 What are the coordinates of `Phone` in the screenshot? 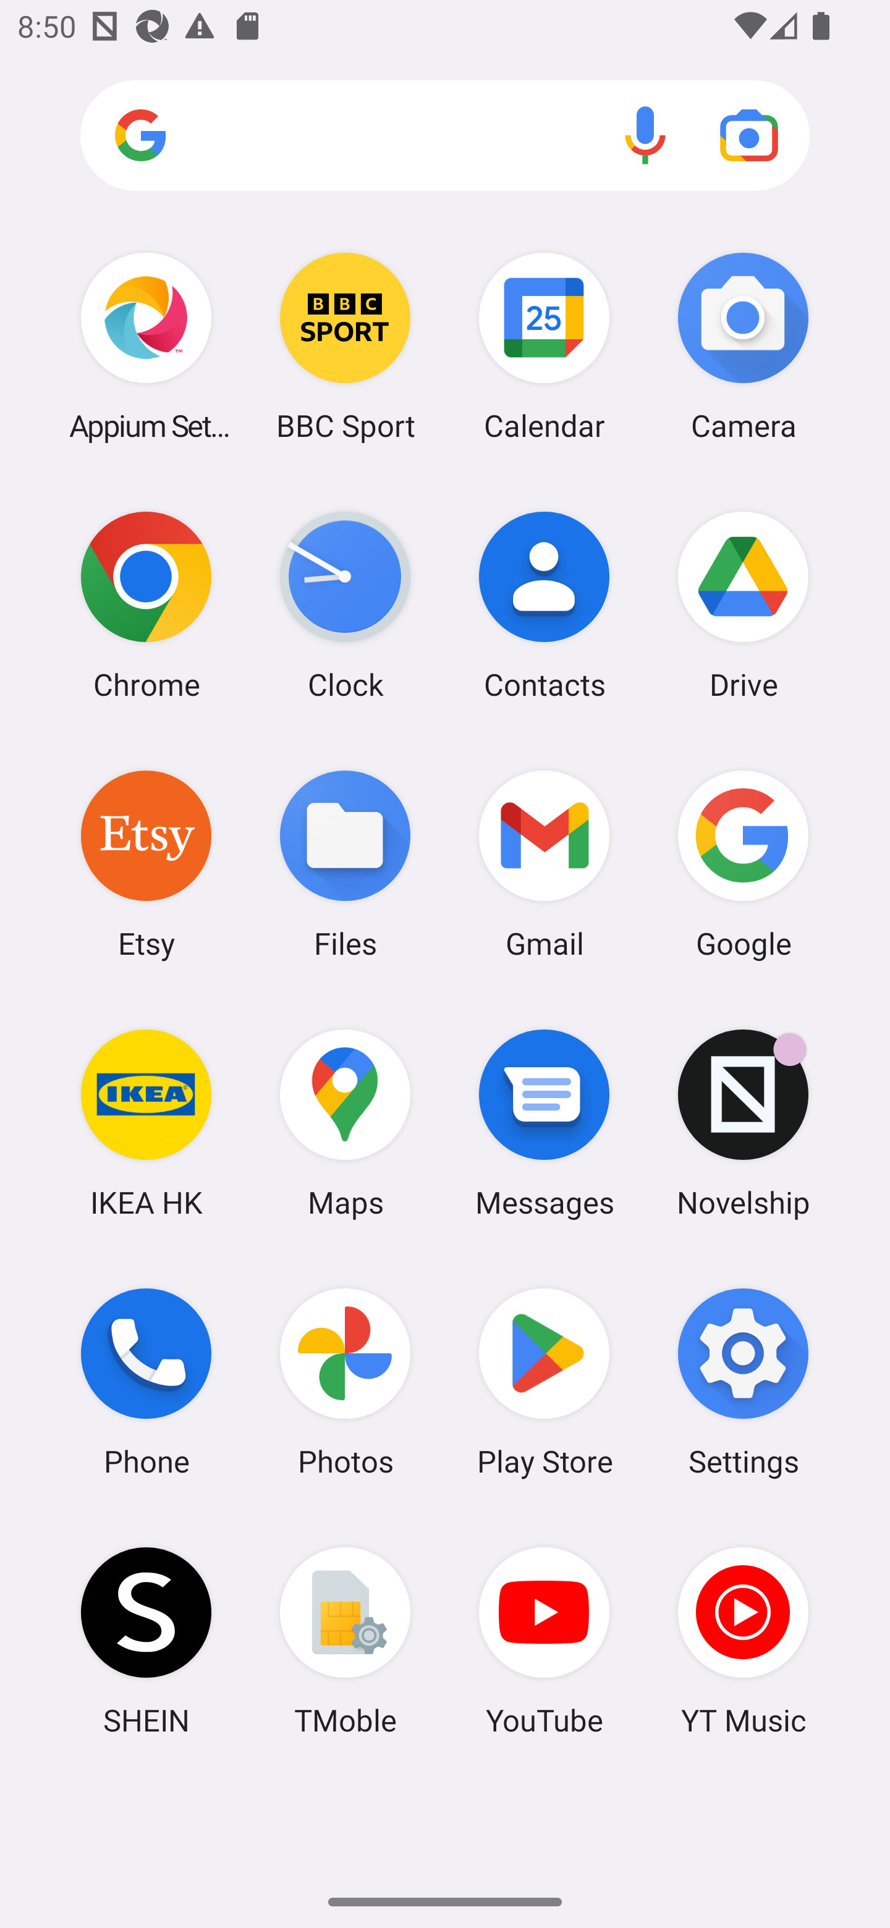 It's located at (146, 1382).